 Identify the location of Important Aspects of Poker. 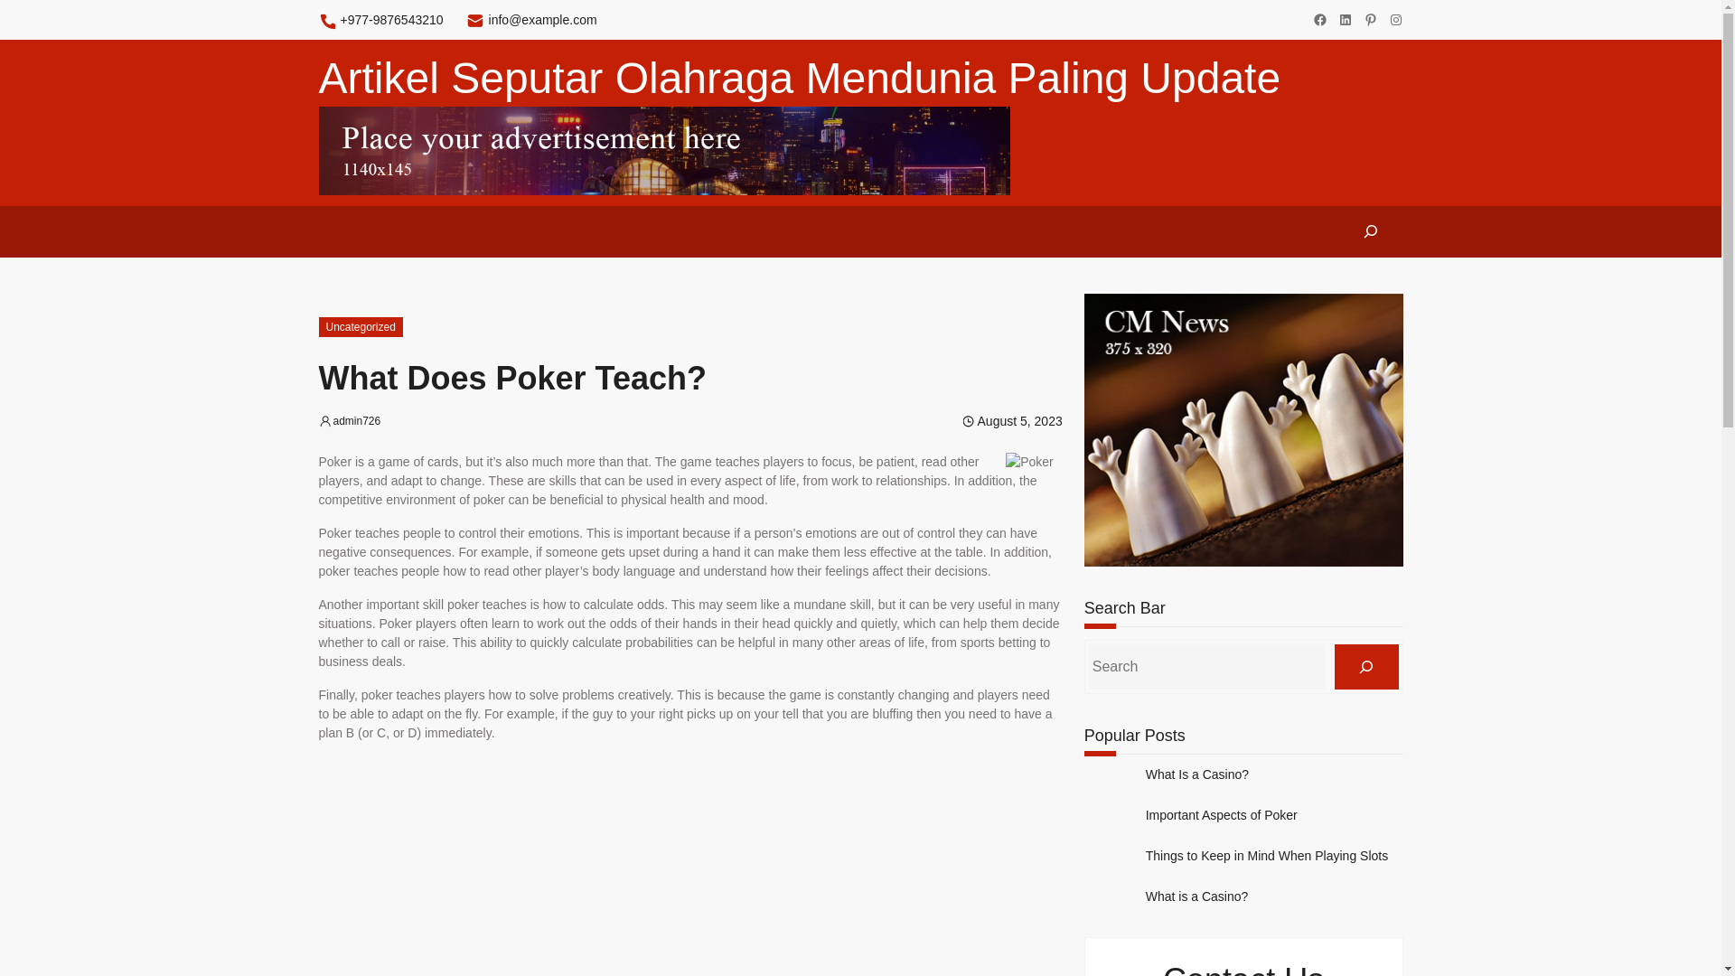
(1222, 815).